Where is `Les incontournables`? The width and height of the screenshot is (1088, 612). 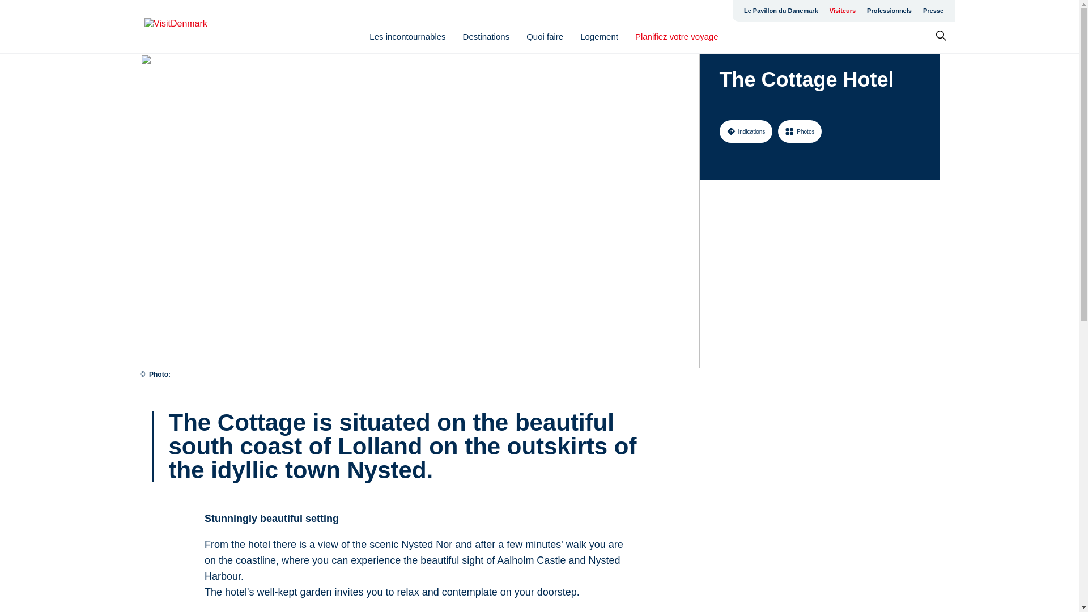 Les incontournables is located at coordinates (407, 36).